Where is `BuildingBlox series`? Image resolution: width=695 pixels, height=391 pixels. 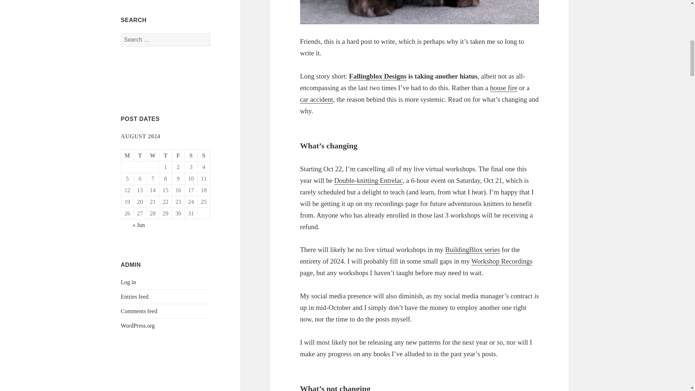 BuildingBlox series is located at coordinates (472, 250).